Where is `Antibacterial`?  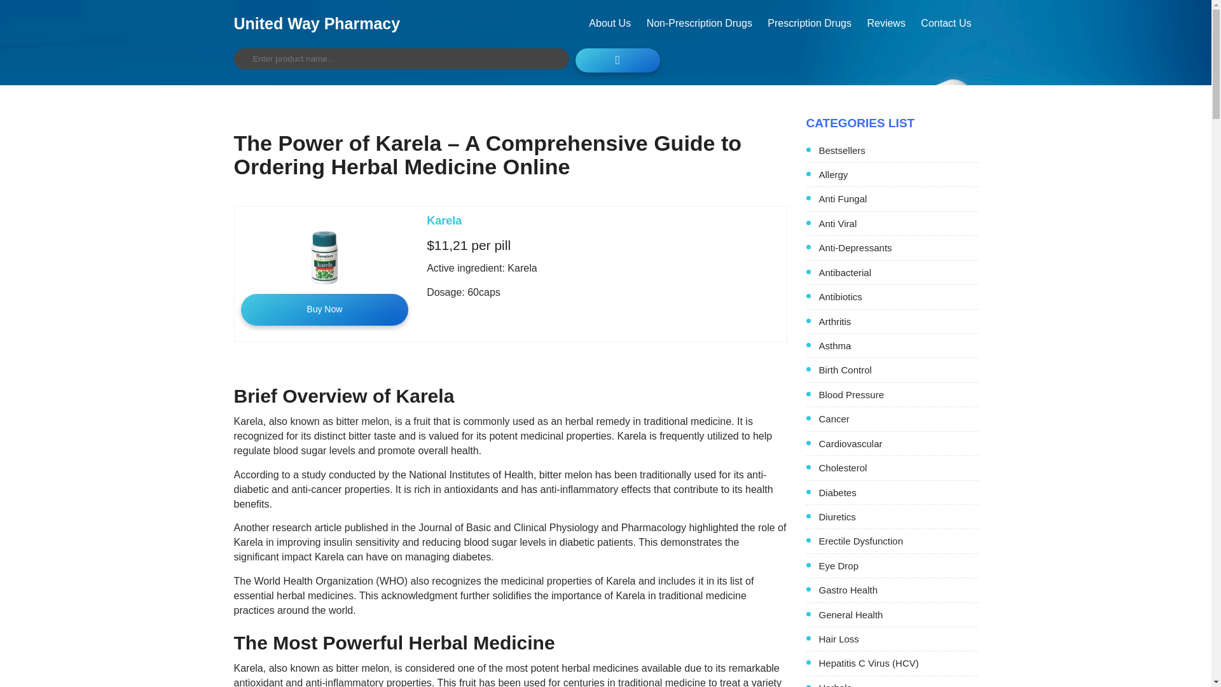
Antibacterial is located at coordinates (898, 272).